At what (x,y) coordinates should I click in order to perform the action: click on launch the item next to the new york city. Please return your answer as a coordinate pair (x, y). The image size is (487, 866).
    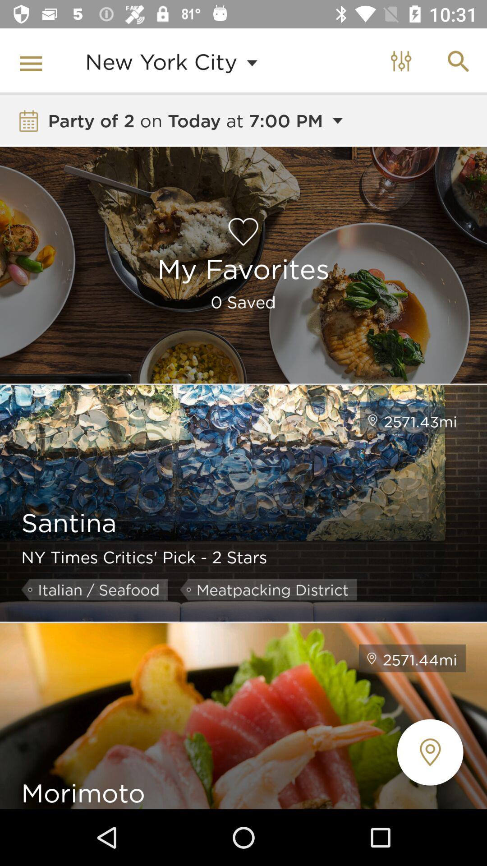
    Looking at the image, I should click on (33, 61).